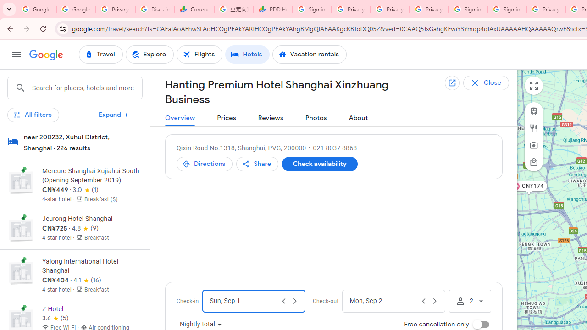 The width and height of the screenshot is (587, 330). Describe the element at coordinates (358, 118) in the screenshot. I see `About` at that location.